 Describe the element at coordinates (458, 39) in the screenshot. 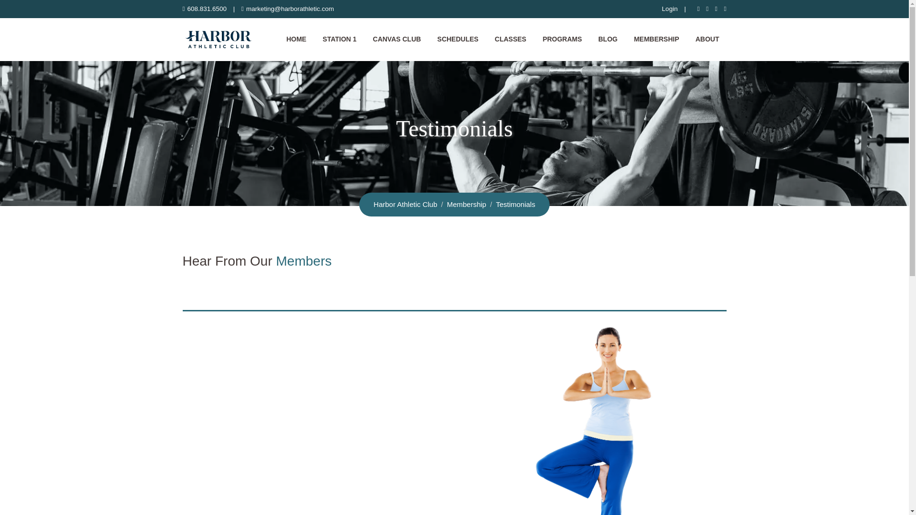

I see `SCHEDULES` at that location.